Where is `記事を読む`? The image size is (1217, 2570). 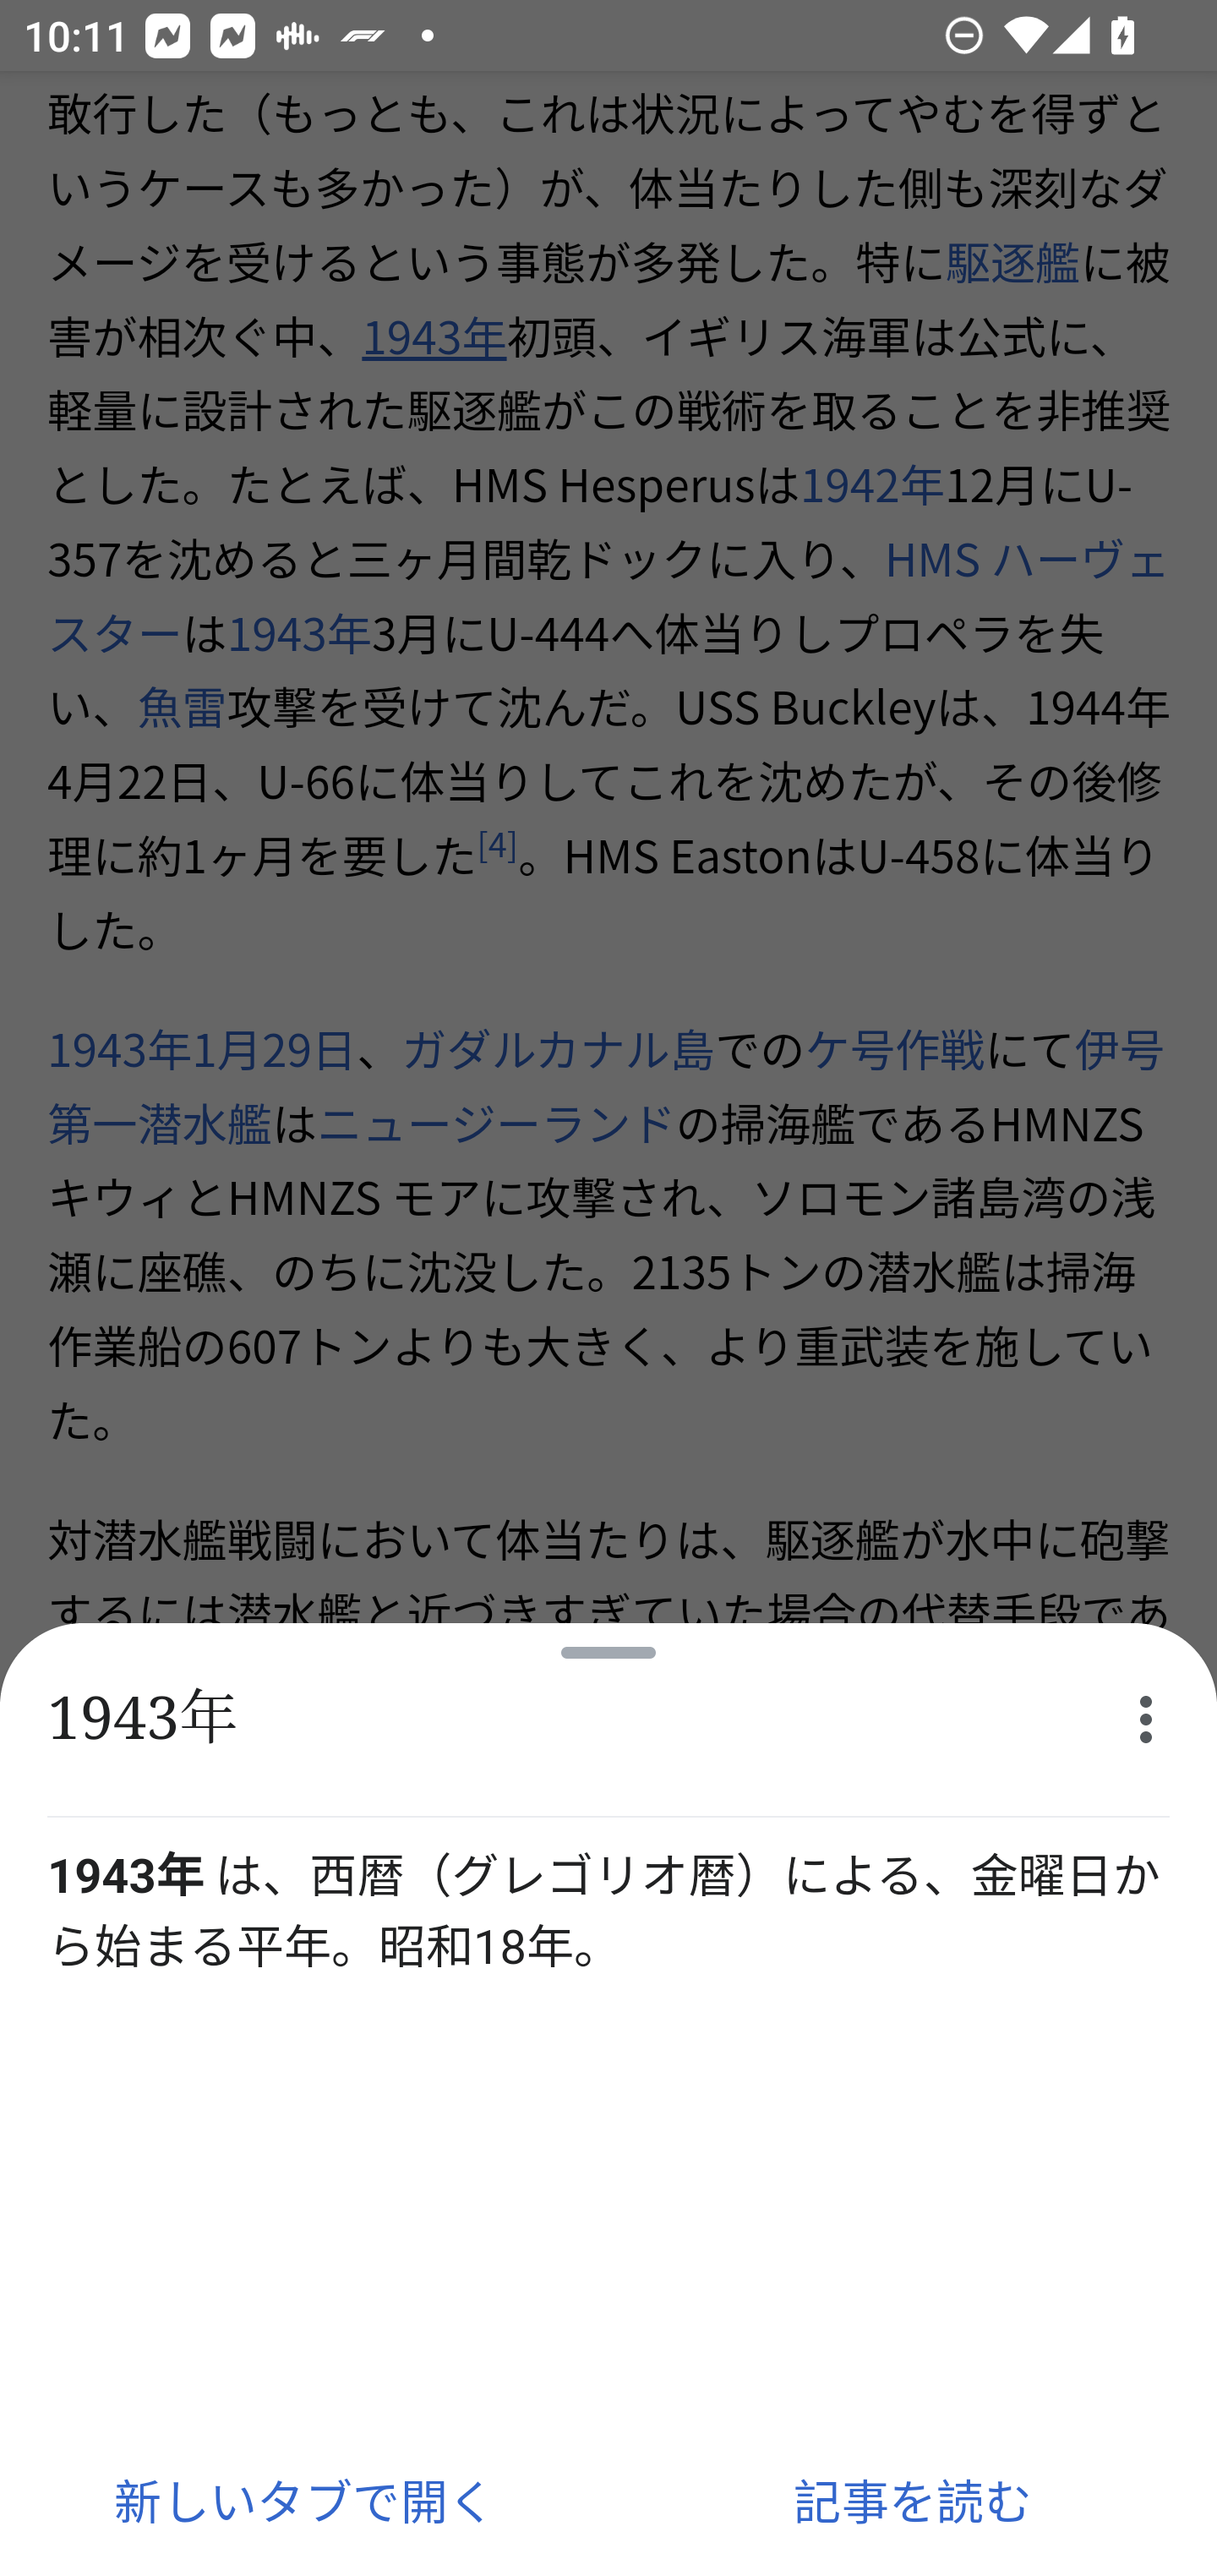
記事を読む is located at coordinates (913, 2499).